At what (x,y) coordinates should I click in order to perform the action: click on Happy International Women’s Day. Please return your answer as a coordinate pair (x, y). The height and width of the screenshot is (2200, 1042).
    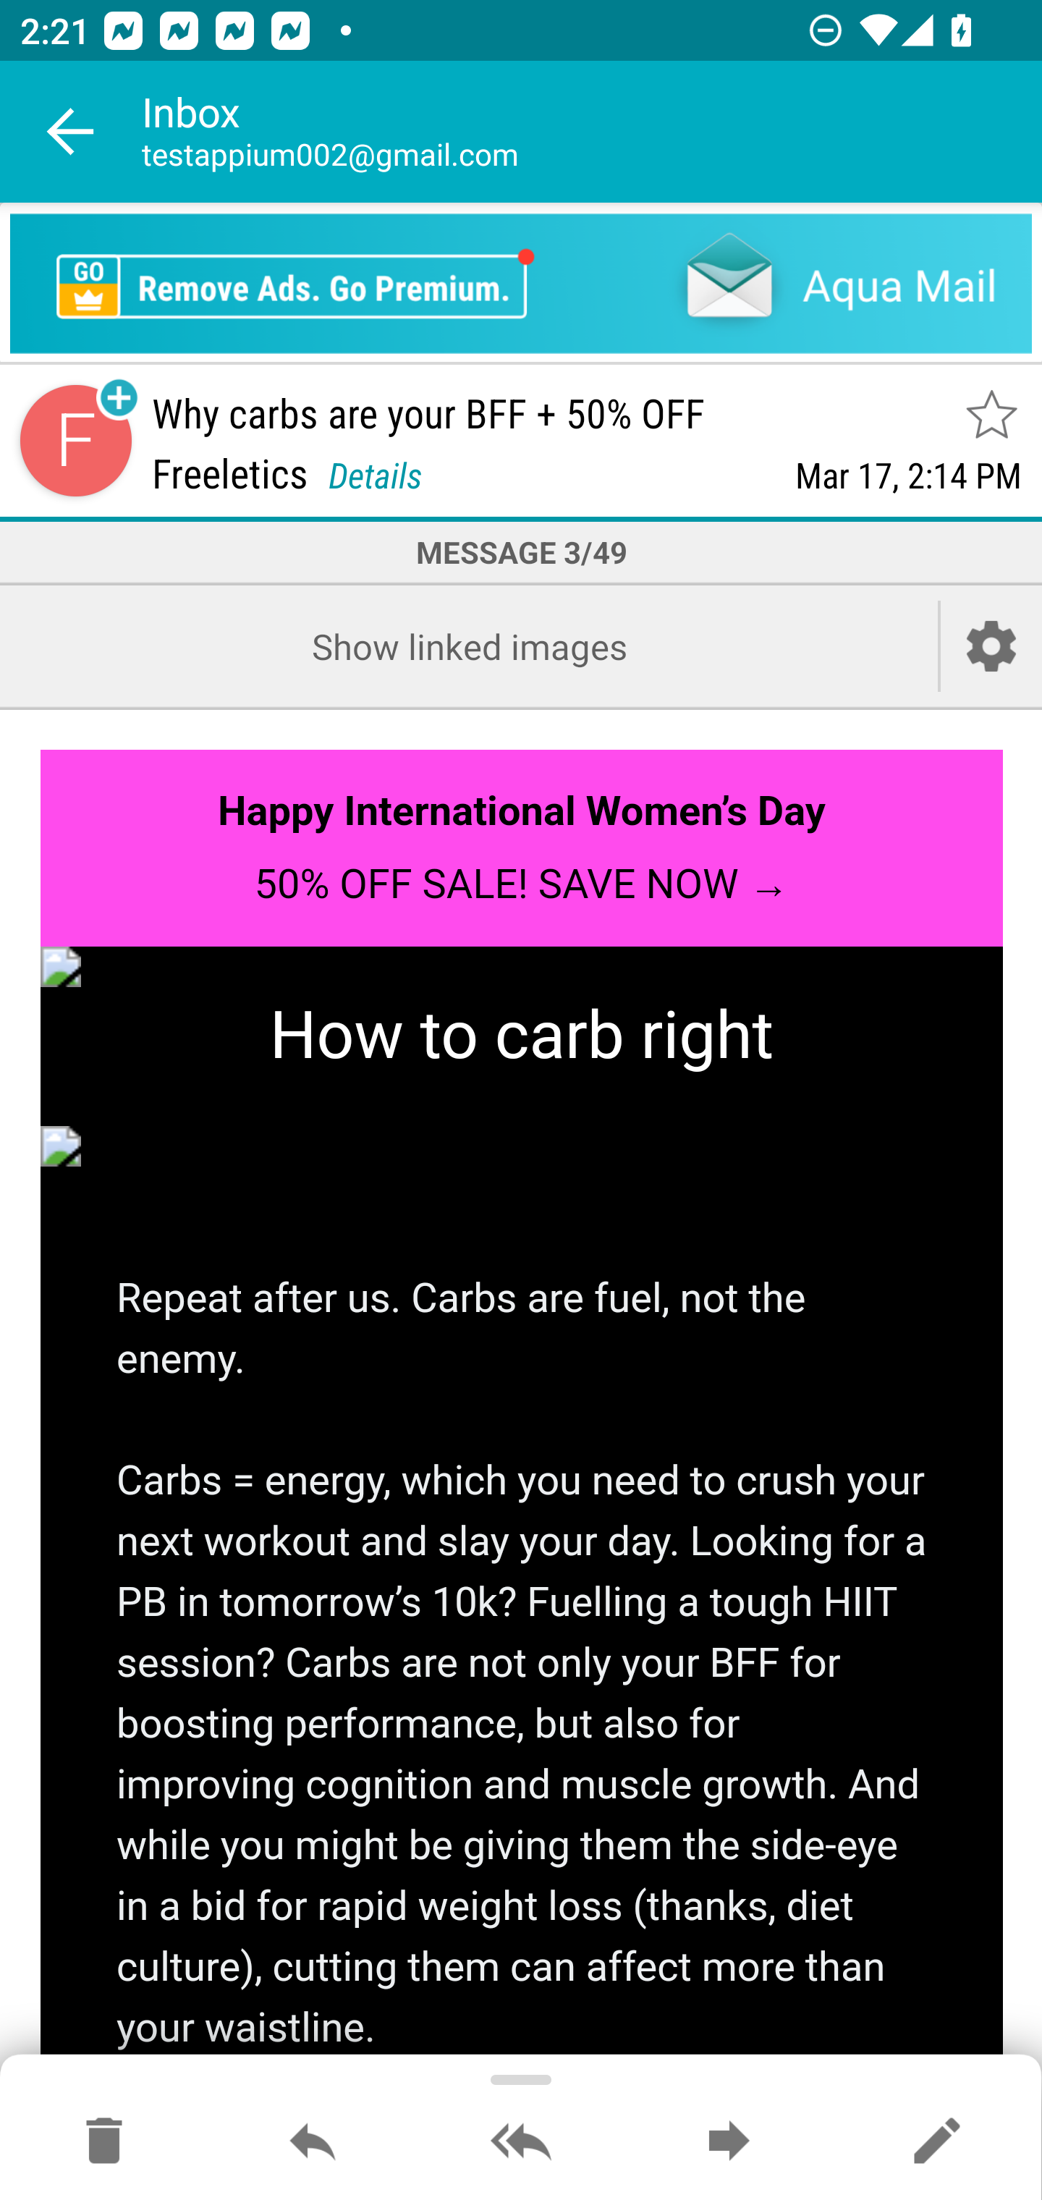
    Looking at the image, I should click on (521, 811).